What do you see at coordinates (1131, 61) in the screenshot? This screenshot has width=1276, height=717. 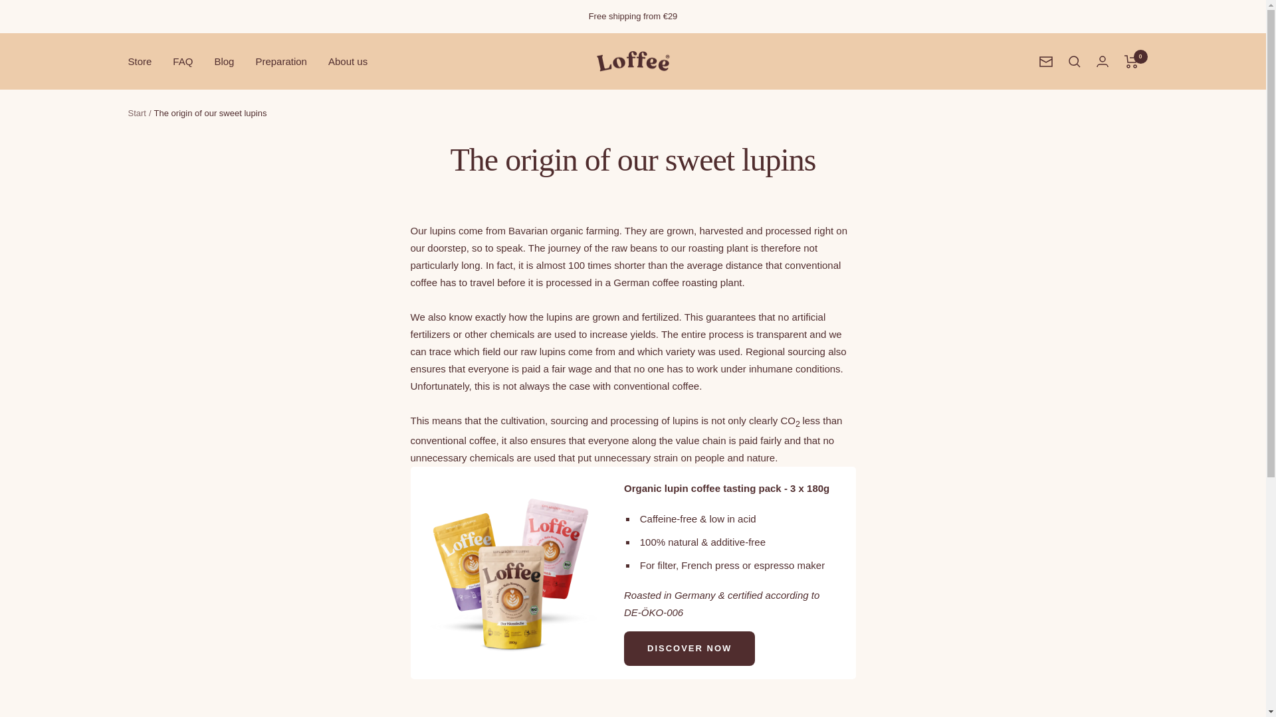 I see `0` at bounding box center [1131, 61].